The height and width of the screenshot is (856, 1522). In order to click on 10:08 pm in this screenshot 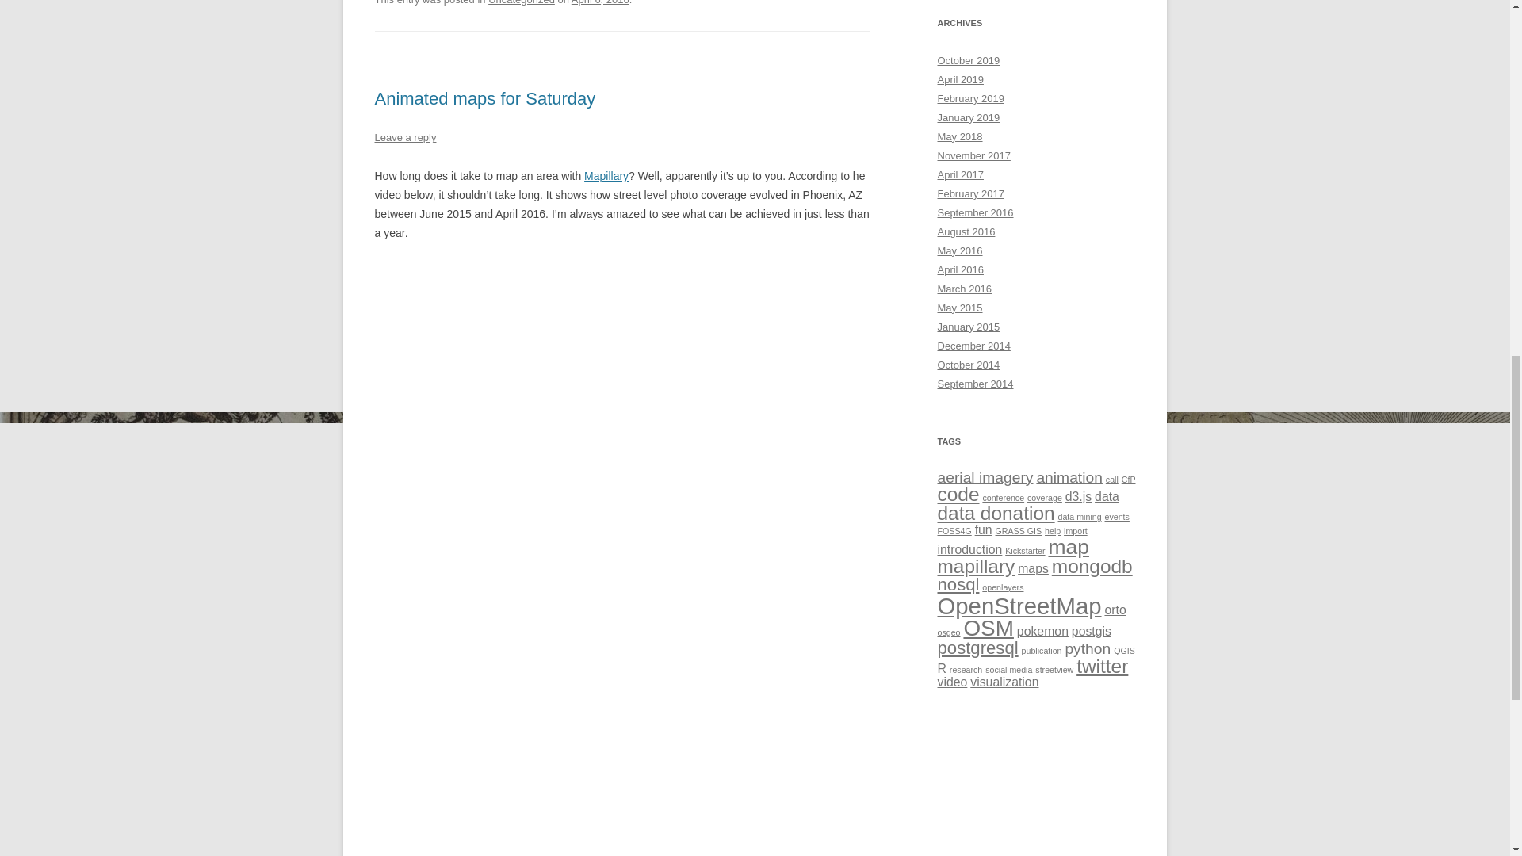, I will do `click(601, 2)`.